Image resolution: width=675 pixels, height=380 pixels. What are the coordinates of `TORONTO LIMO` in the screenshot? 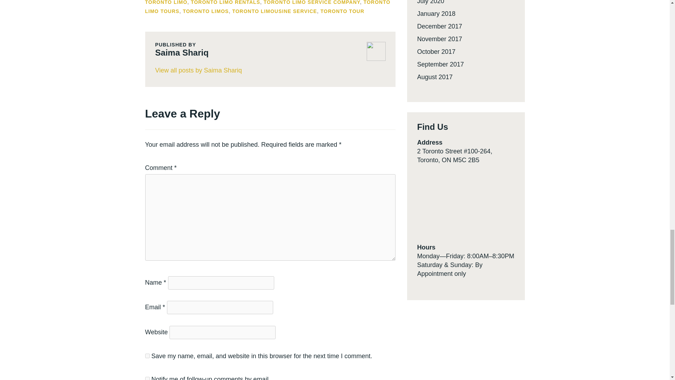 It's located at (166, 2).